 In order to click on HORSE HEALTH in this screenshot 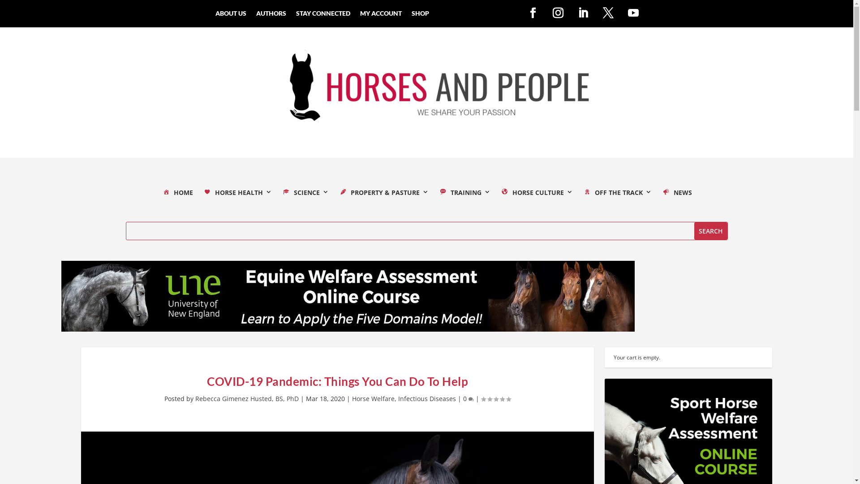, I will do `click(237, 195)`.